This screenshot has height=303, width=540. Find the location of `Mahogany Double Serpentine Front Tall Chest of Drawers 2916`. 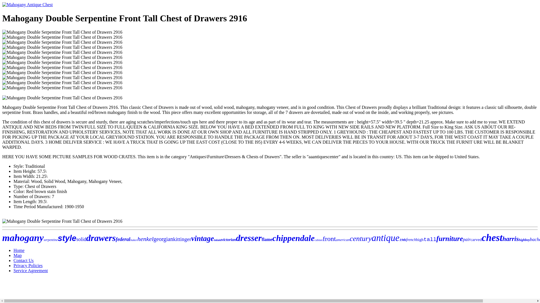

Mahogany Double Serpentine Front Tall Chest of Drawers 2916 is located at coordinates (62, 88).